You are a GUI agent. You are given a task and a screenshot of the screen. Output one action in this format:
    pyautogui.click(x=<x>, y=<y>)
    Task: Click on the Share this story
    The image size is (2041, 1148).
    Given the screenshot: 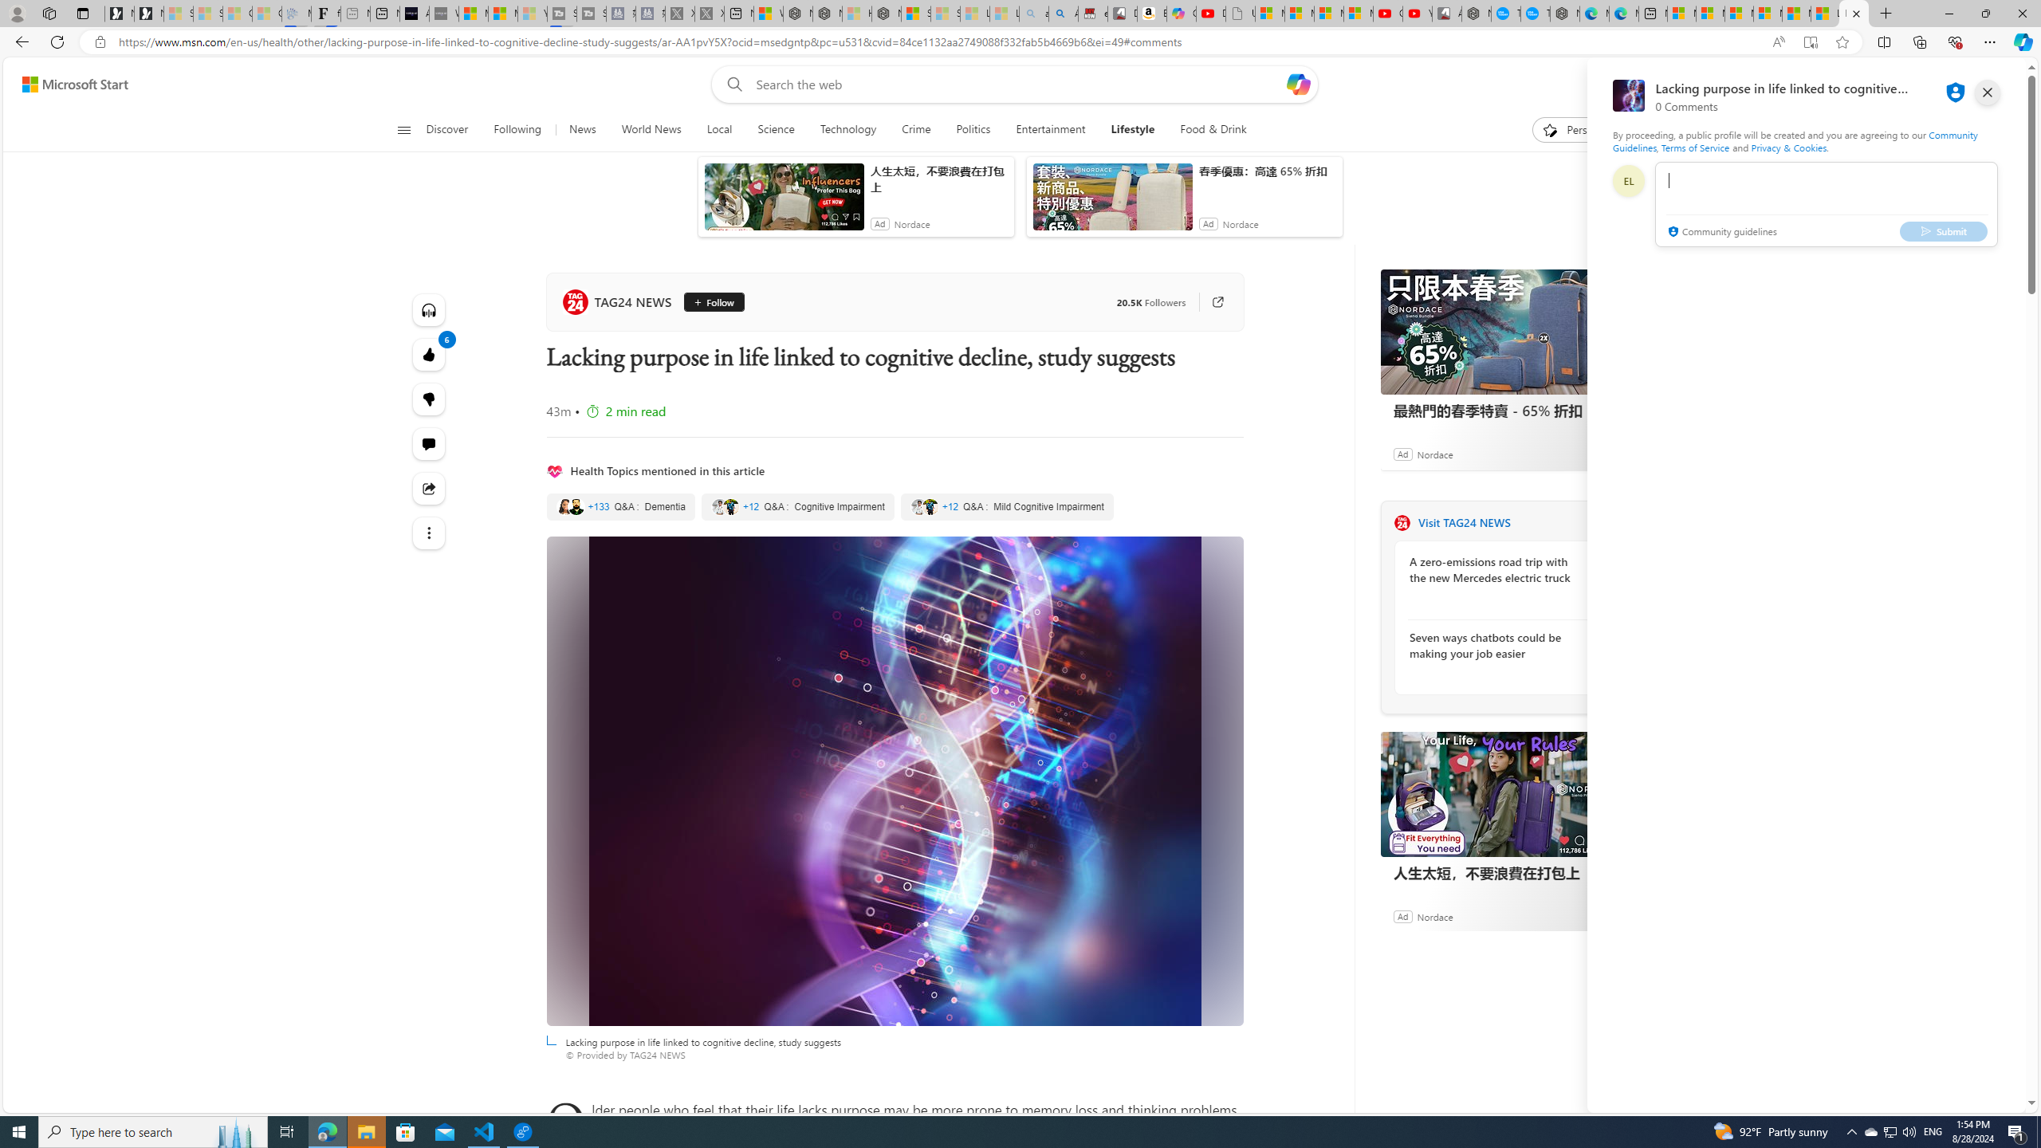 What is the action you would take?
    pyautogui.click(x=429, y=489)
    